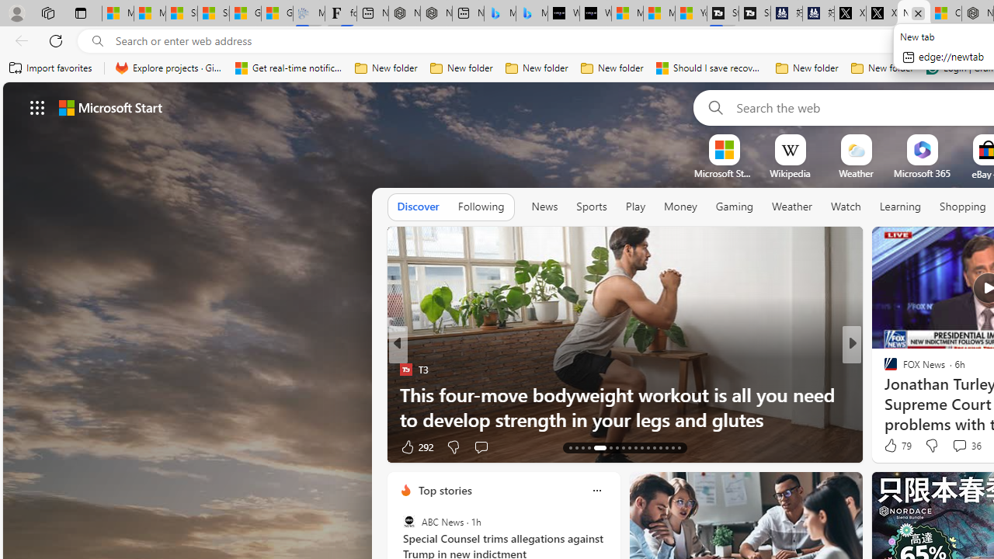 The image size is (994, 559). What do you see at coordinates (373, 447) in the screenshot?
I see `Ad Choice` at bounding box center [373, 447].